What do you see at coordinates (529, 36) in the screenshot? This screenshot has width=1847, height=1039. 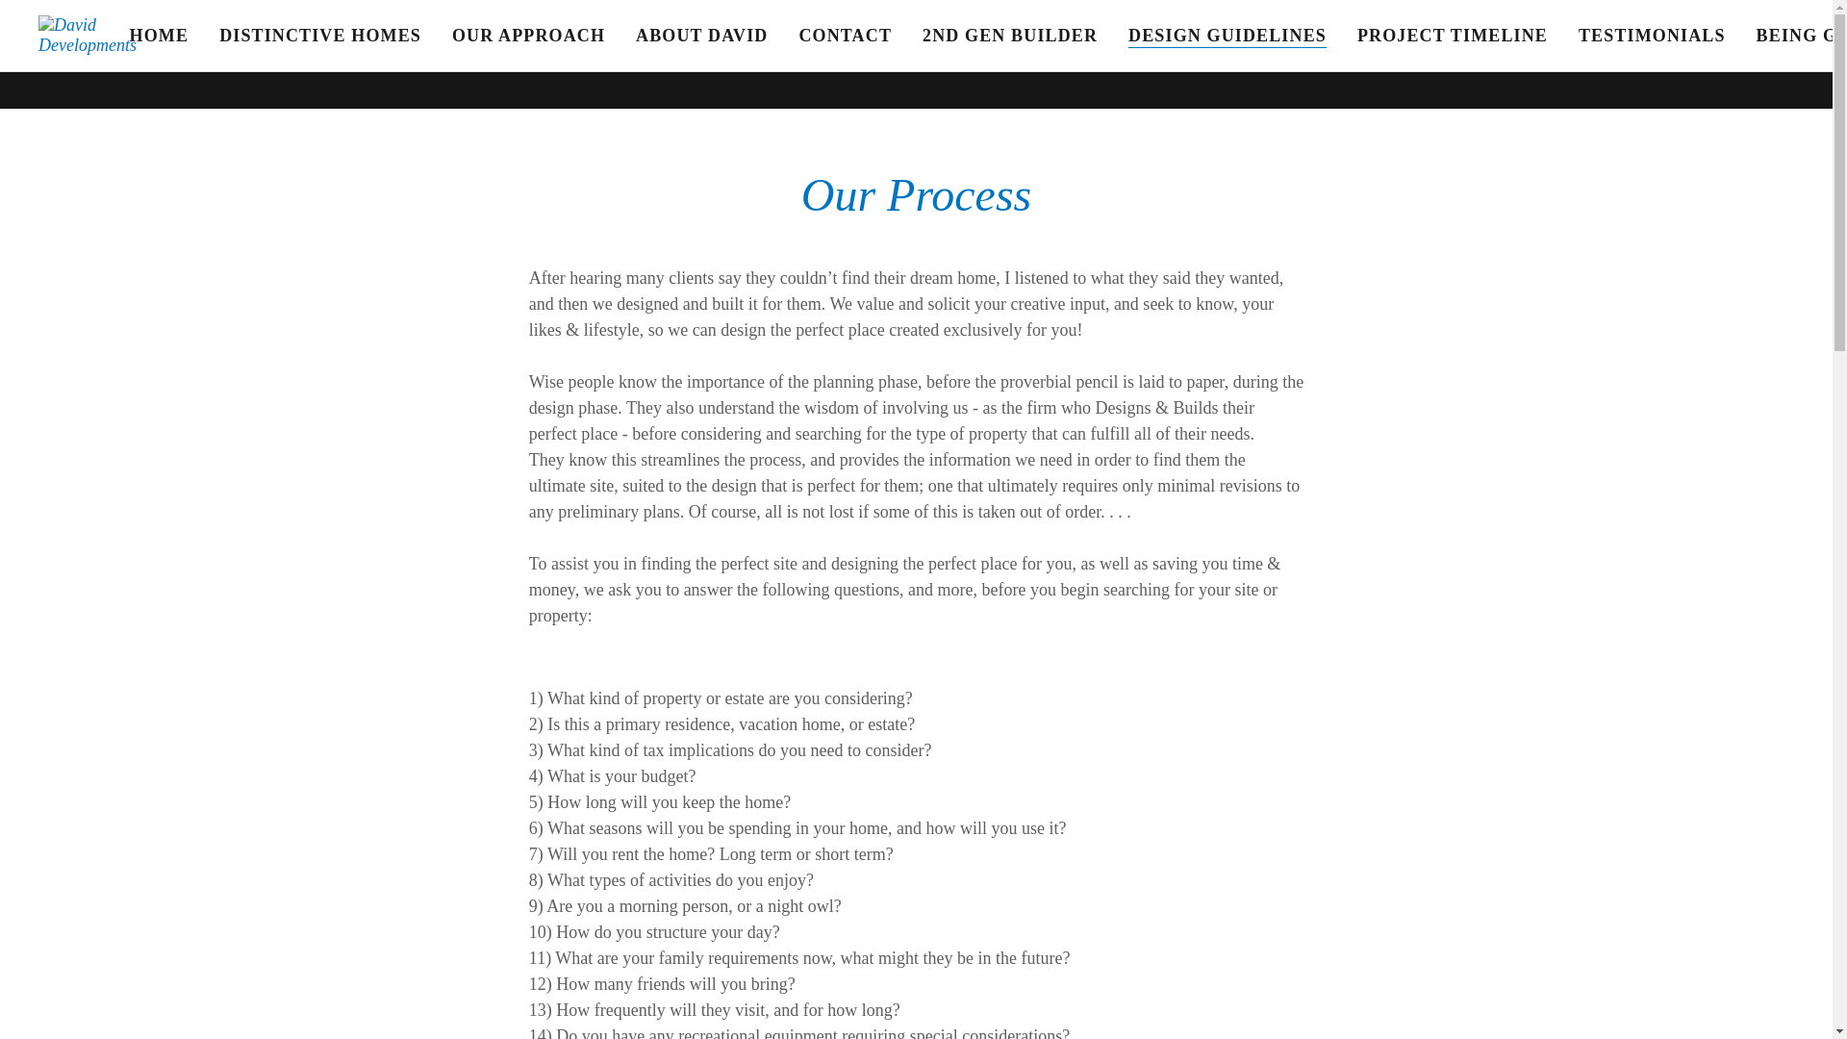 I see `OUR APPROACH` at bounding box center [529, 36].